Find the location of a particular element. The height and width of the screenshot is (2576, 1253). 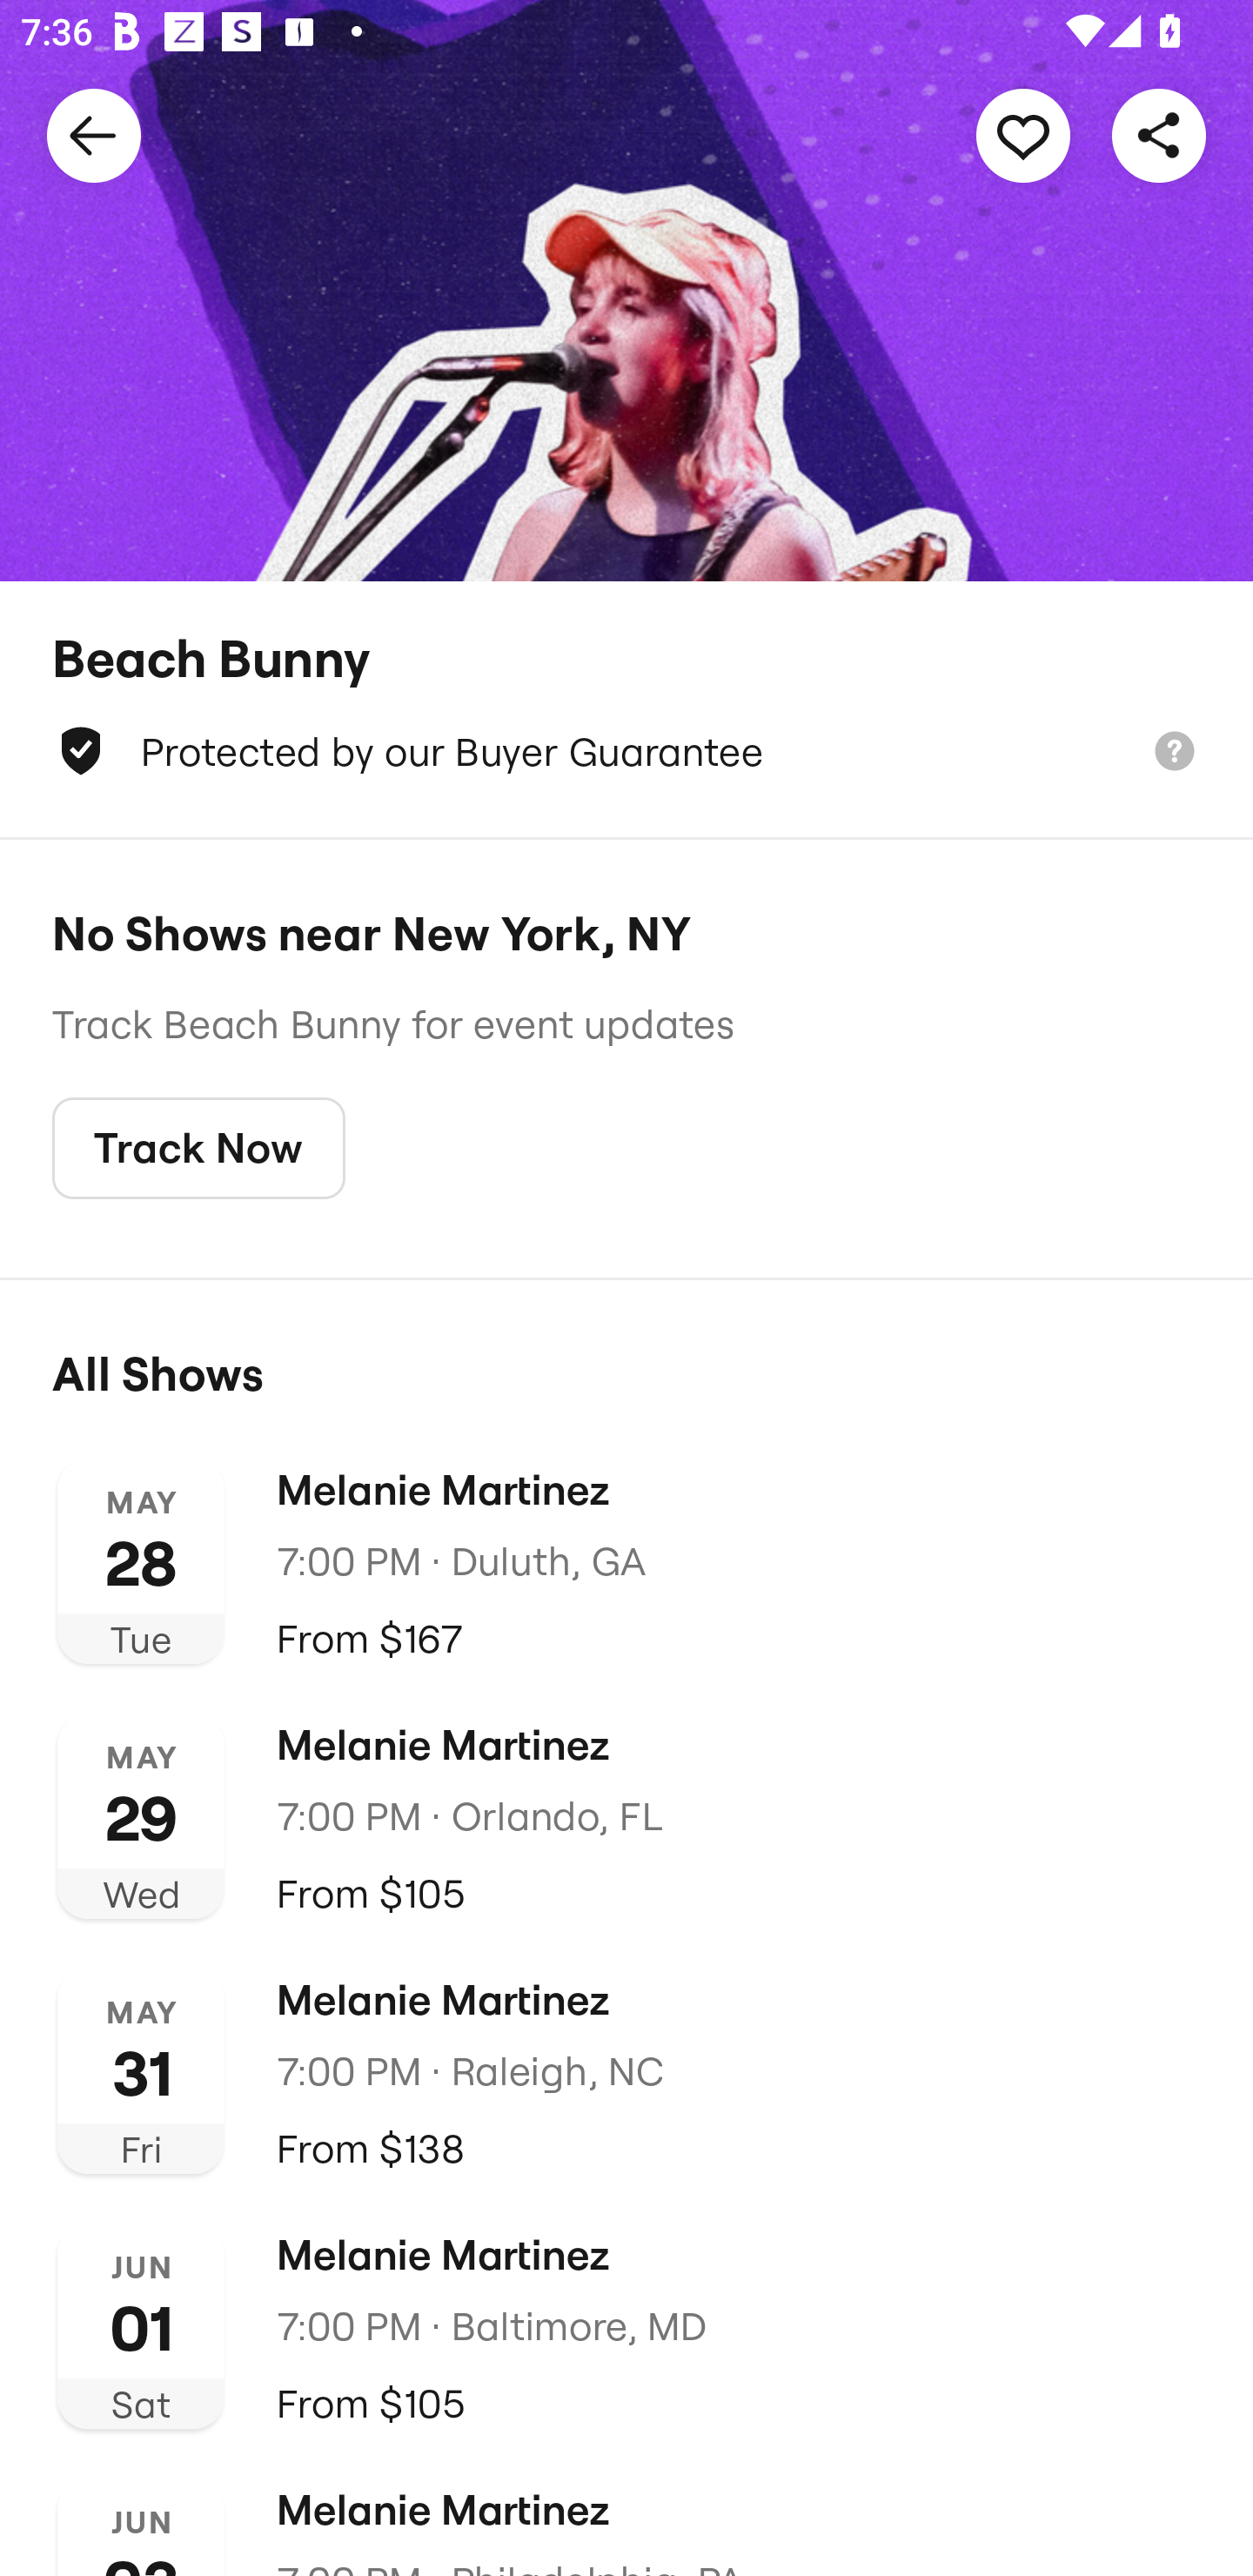

Share this performer is located at coordinates (1159, 134).